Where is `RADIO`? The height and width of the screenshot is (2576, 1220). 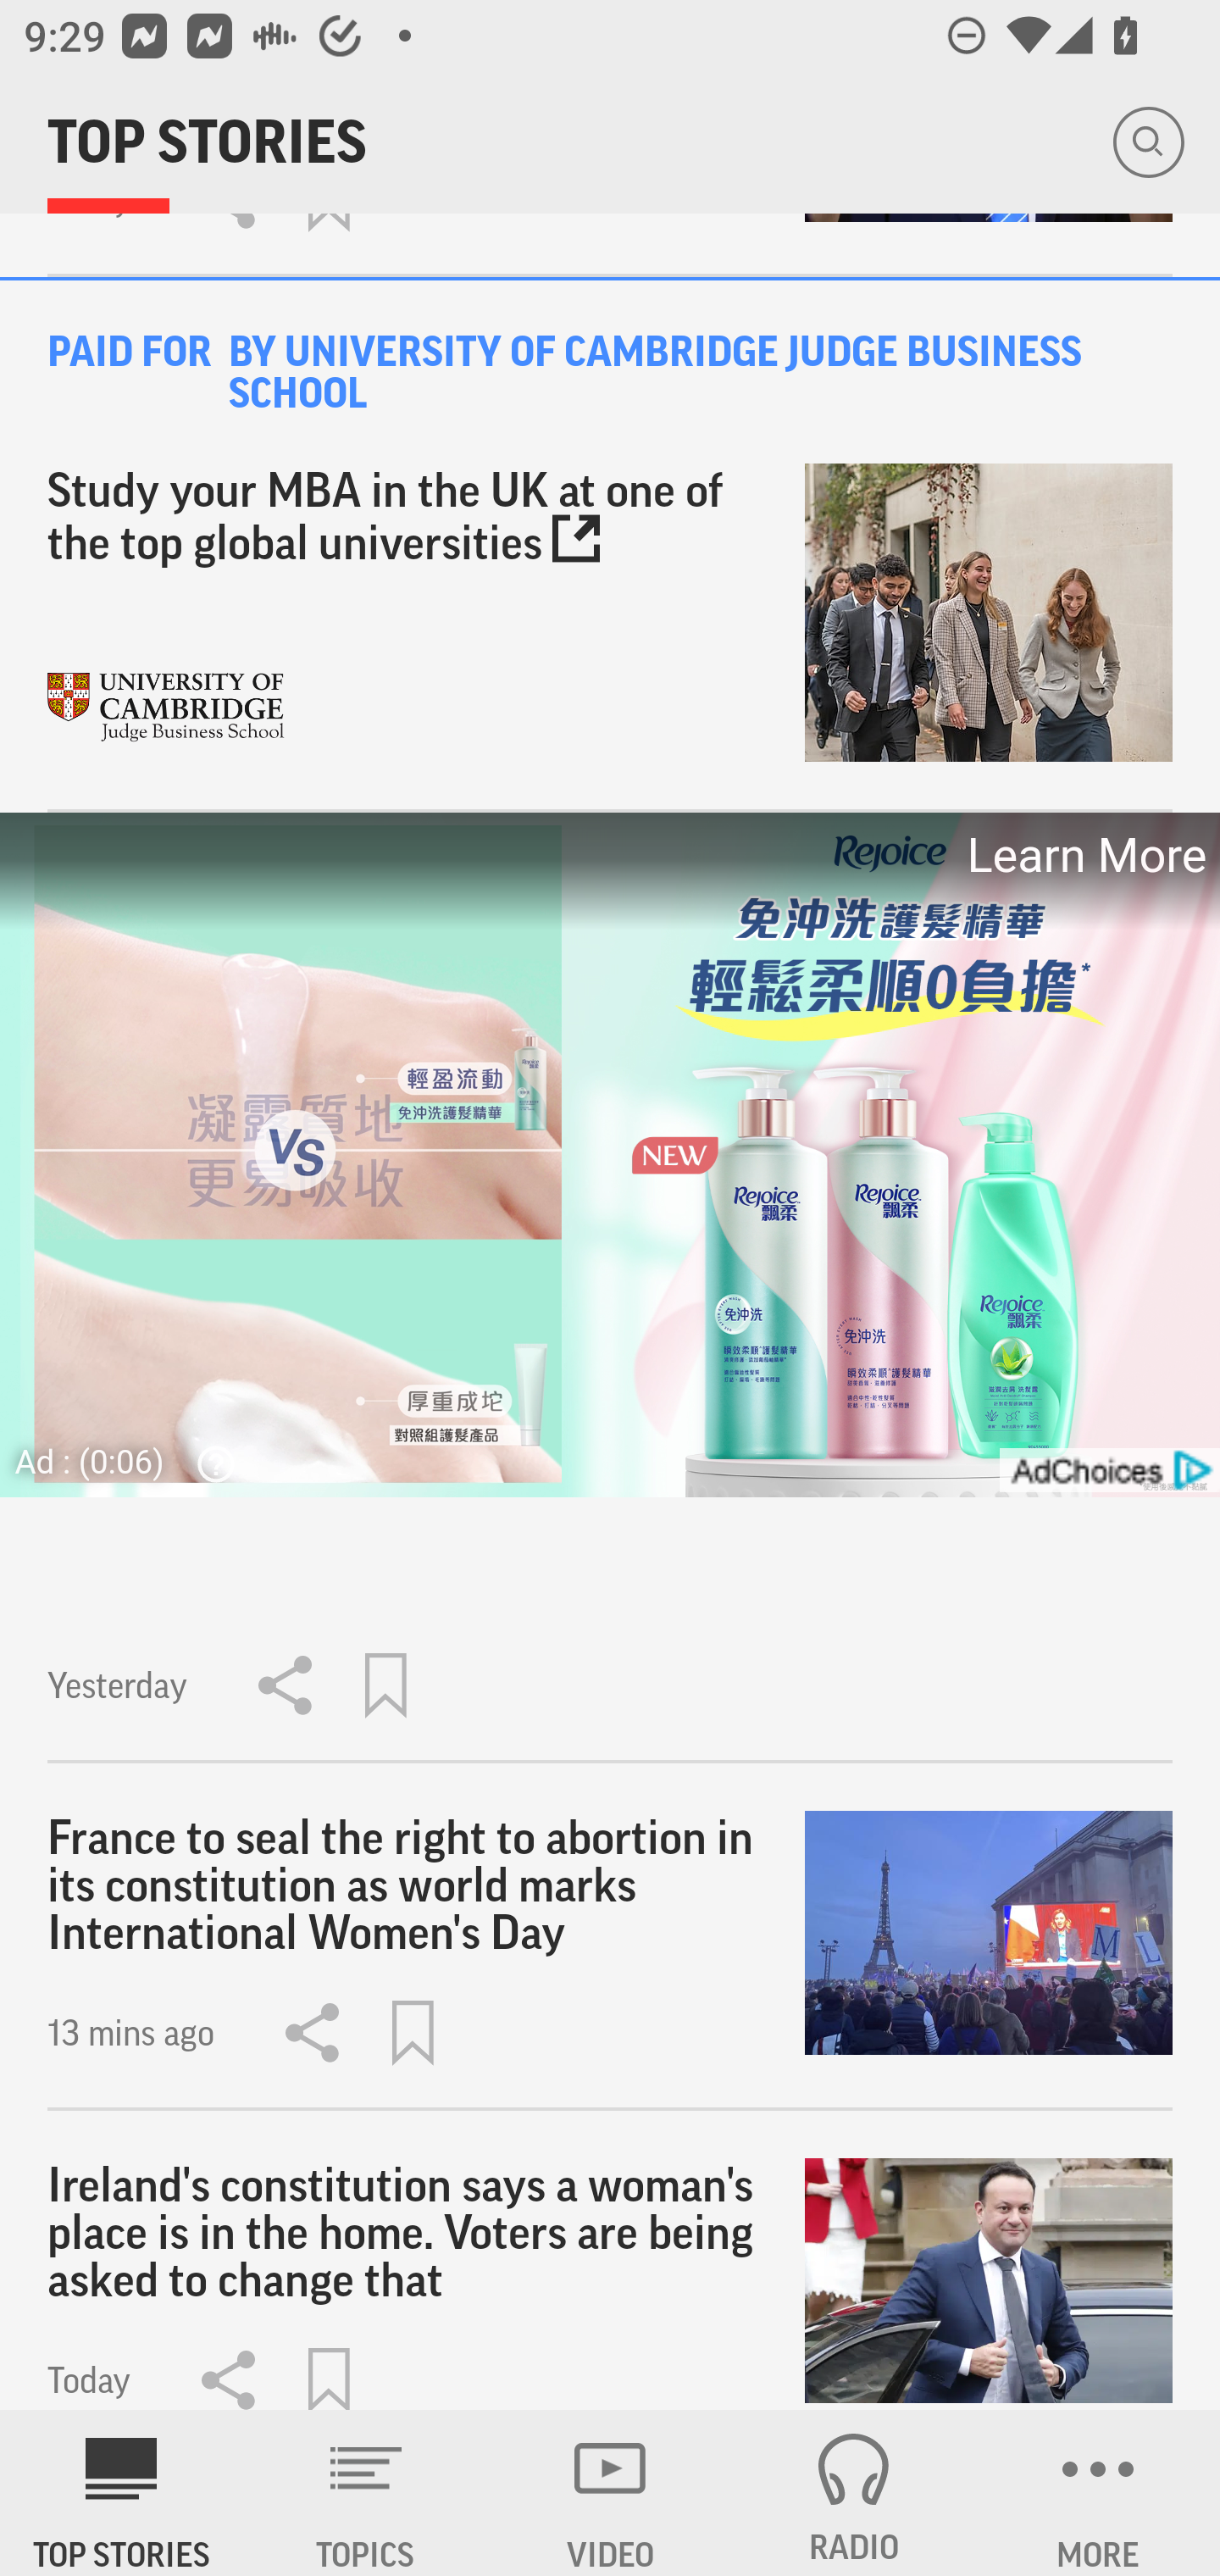 RADIO is located at coordinates (854, 2493).